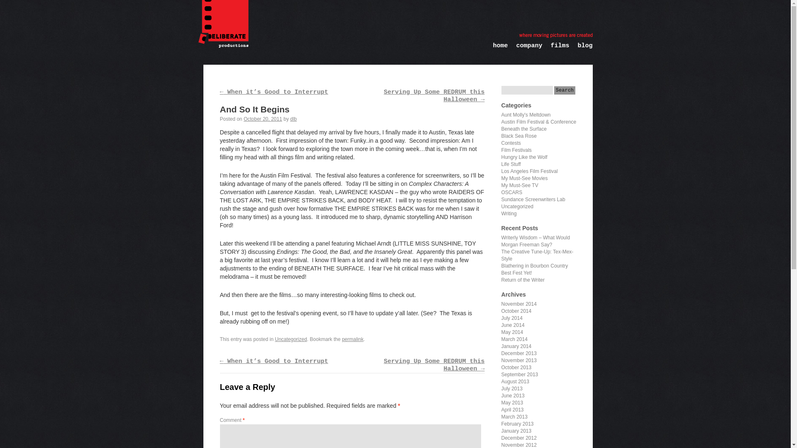  Describe the element at coordinates (512, 192) in the screenshot. I see `OSCARS` at that location.